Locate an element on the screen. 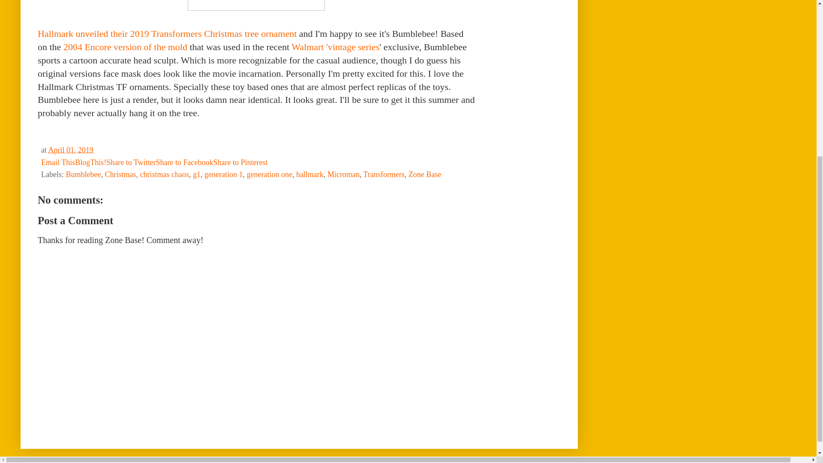  Bumblebee is located at coordinates (83, 174).